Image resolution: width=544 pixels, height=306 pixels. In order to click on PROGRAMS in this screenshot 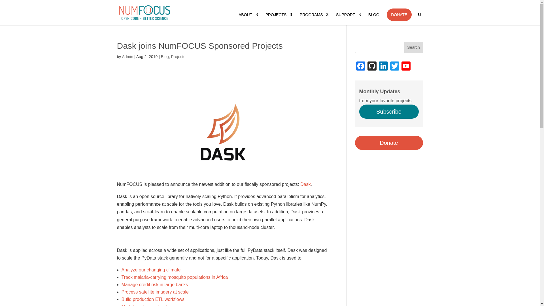, I will do `click(314, 19)`.